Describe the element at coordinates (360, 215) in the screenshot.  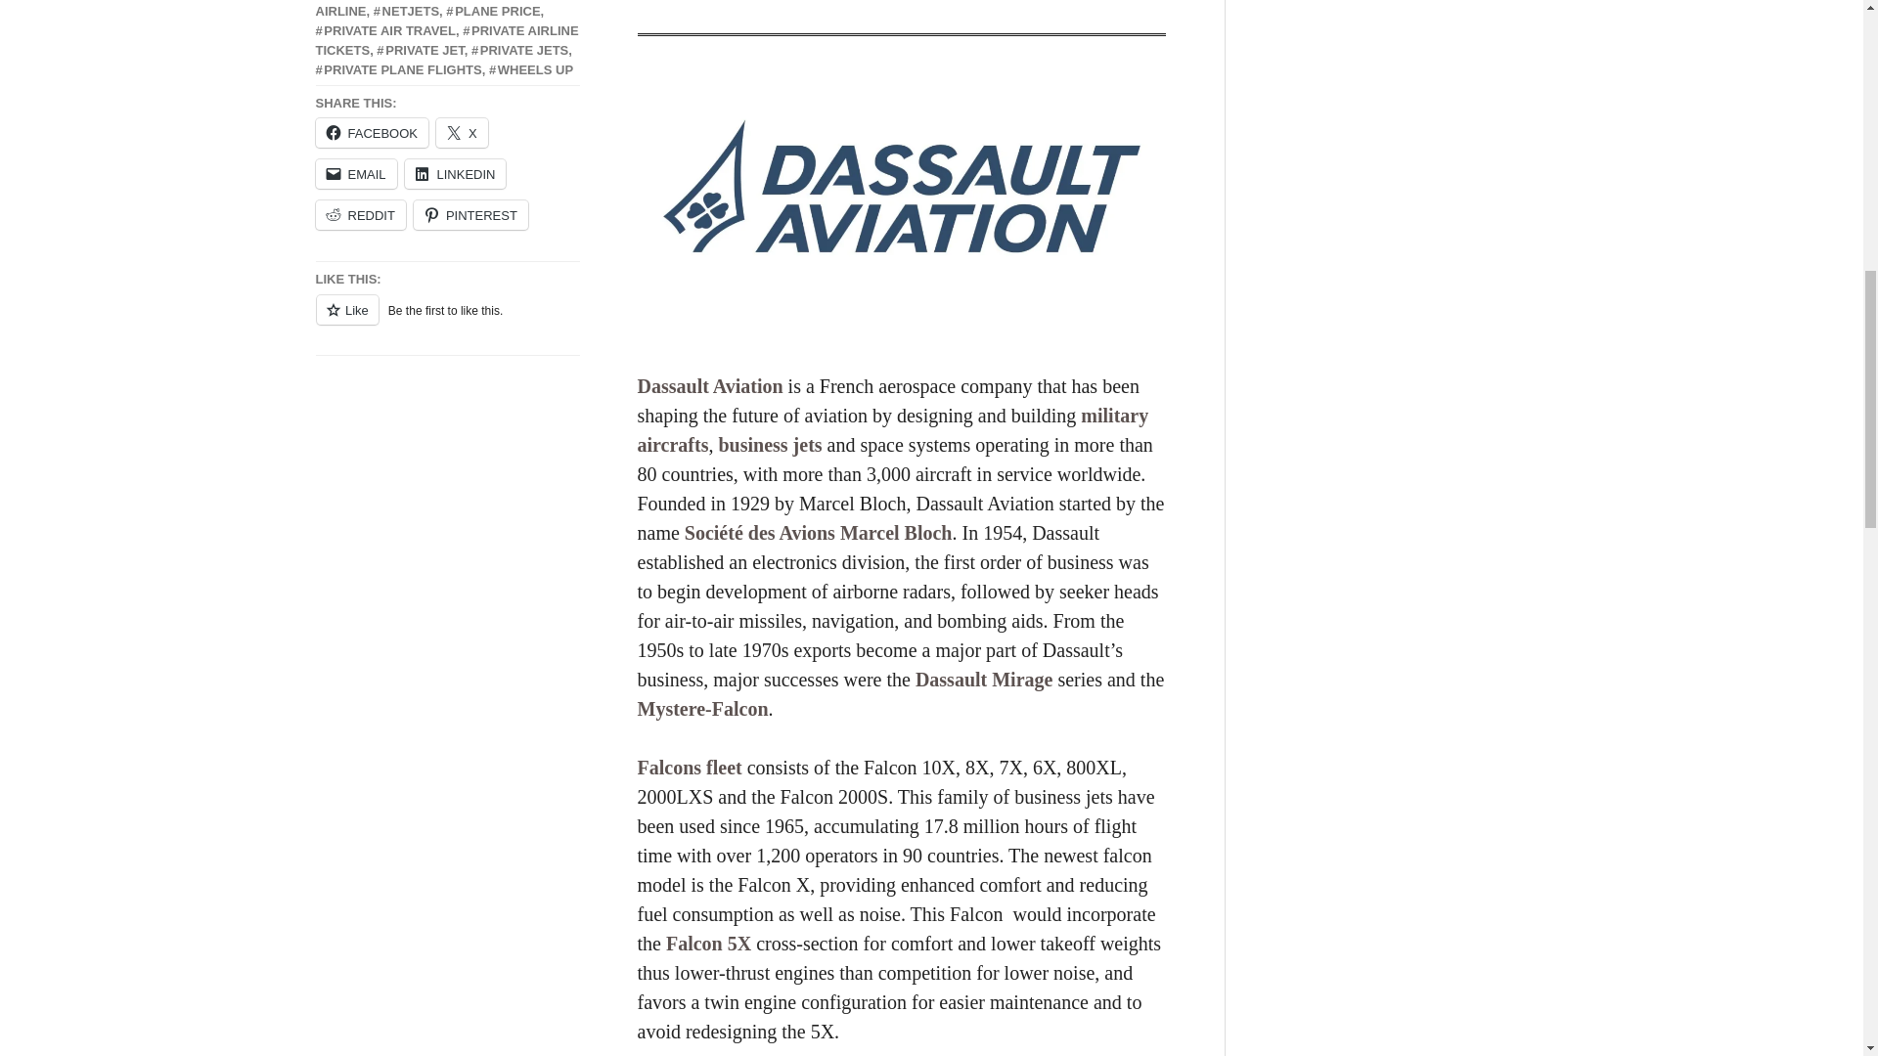
I see `Click to share on Reddit` at that location.